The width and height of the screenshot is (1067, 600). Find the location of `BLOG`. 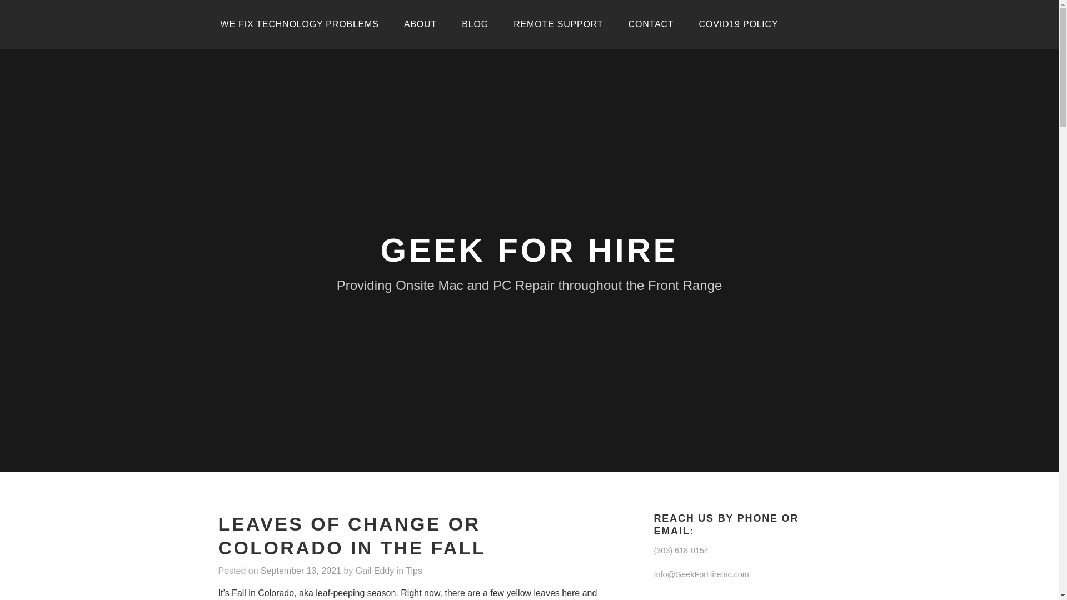

BLOG is located at coordinates (475, 24).